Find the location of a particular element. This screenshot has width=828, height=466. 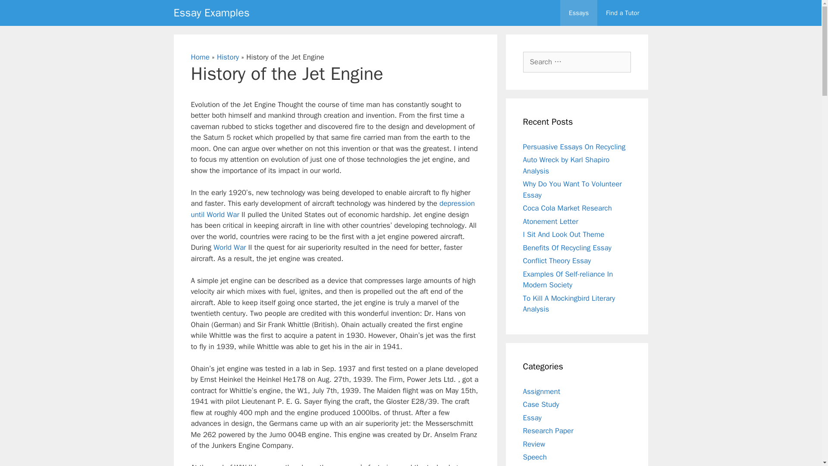

Essay Examples is located at coordinates (211, 13).